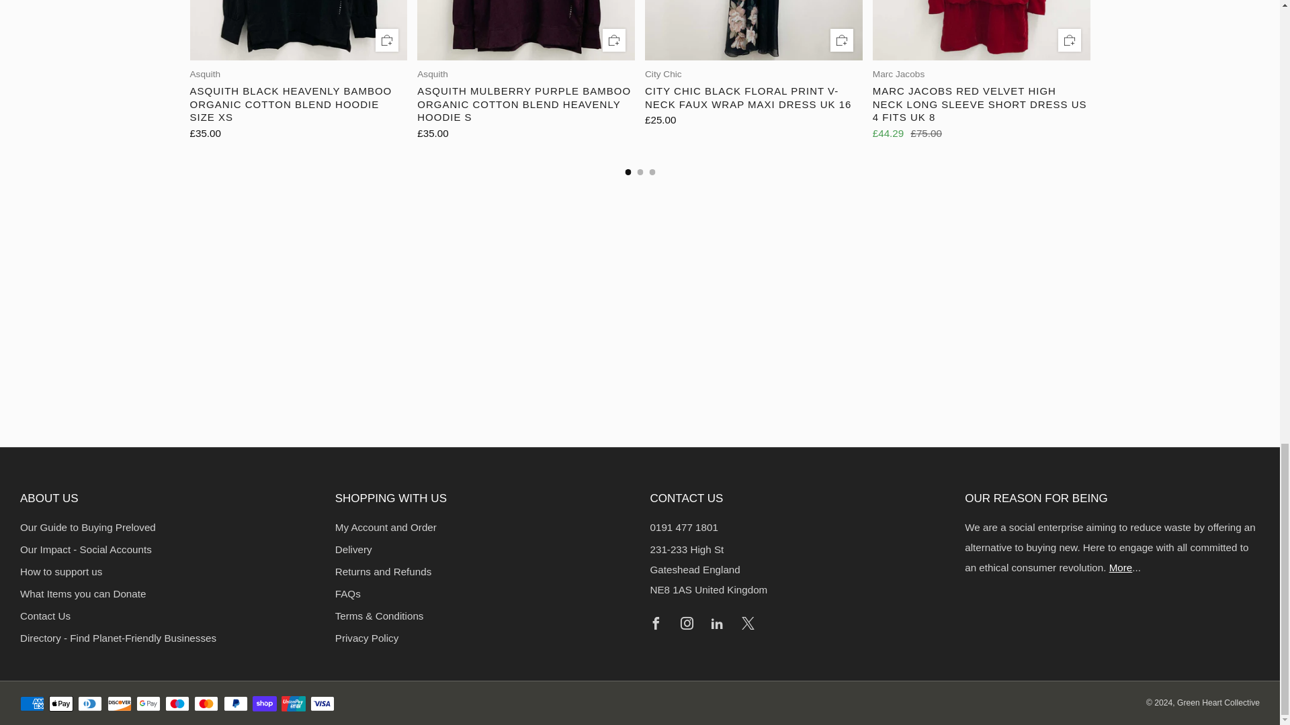 The height and width of the screenshot is (725, 1290). I want to click on Discover, so click(119, 704).